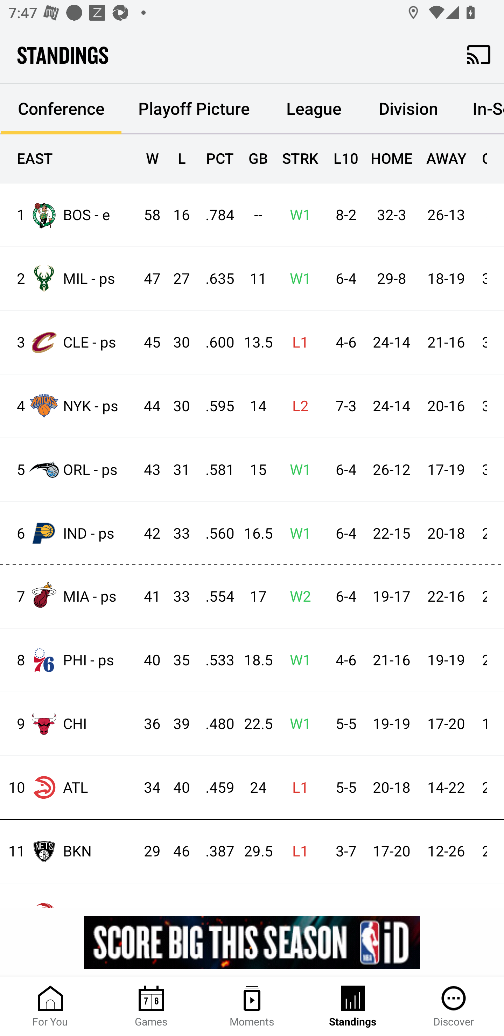 This screenshot has width=504, height=1036. I want to click on 15, so click(253, 470).